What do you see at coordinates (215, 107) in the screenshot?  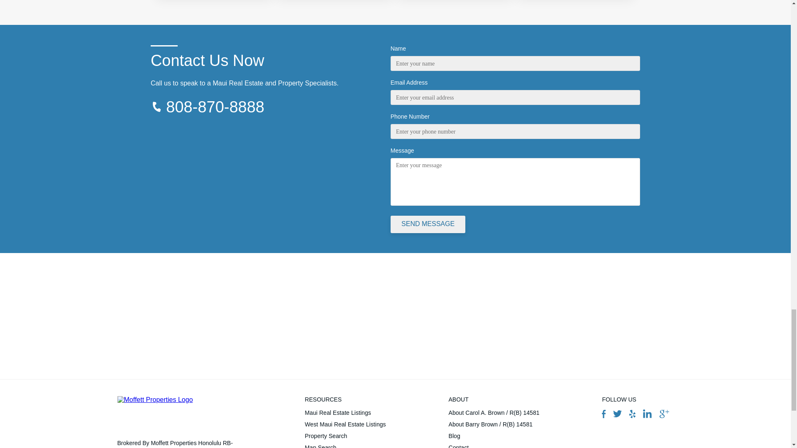 I see `808-870-8888` at bounding box center [215, 107].